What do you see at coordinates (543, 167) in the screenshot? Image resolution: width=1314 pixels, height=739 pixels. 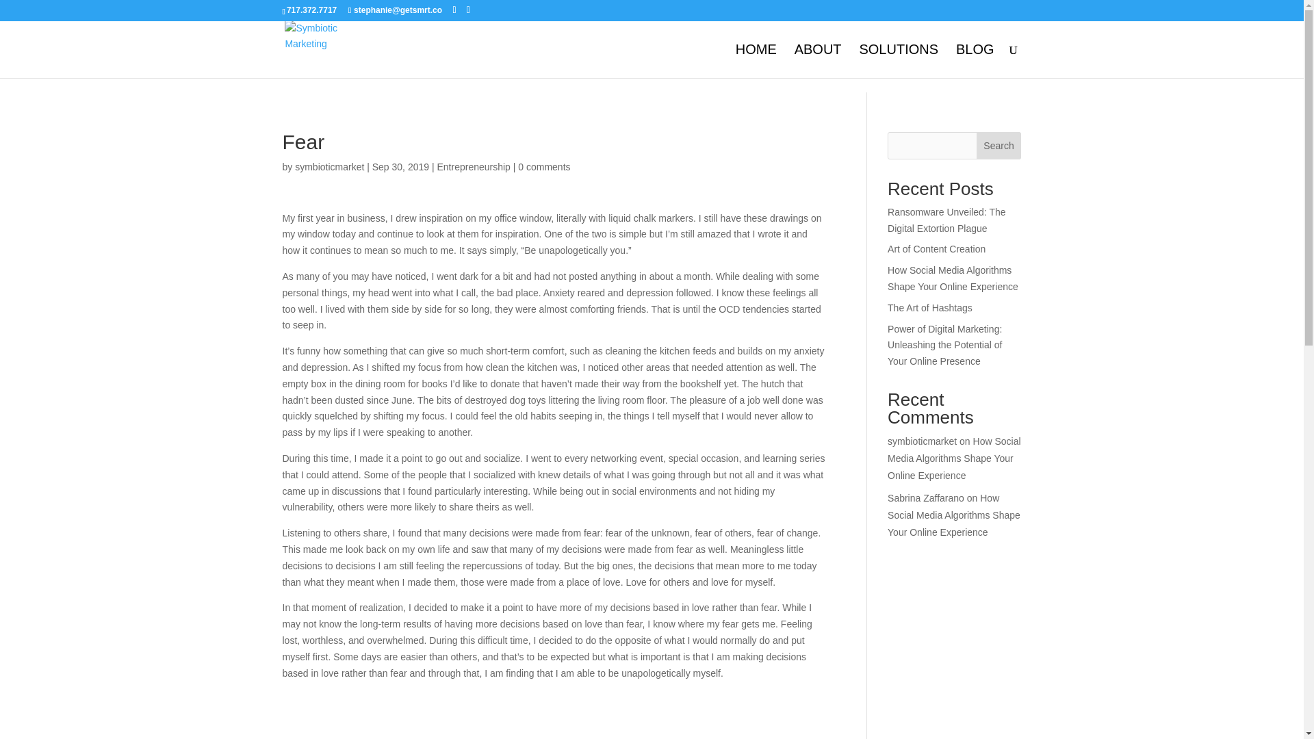 I see `0 comments` at bounding box center [543, 167].